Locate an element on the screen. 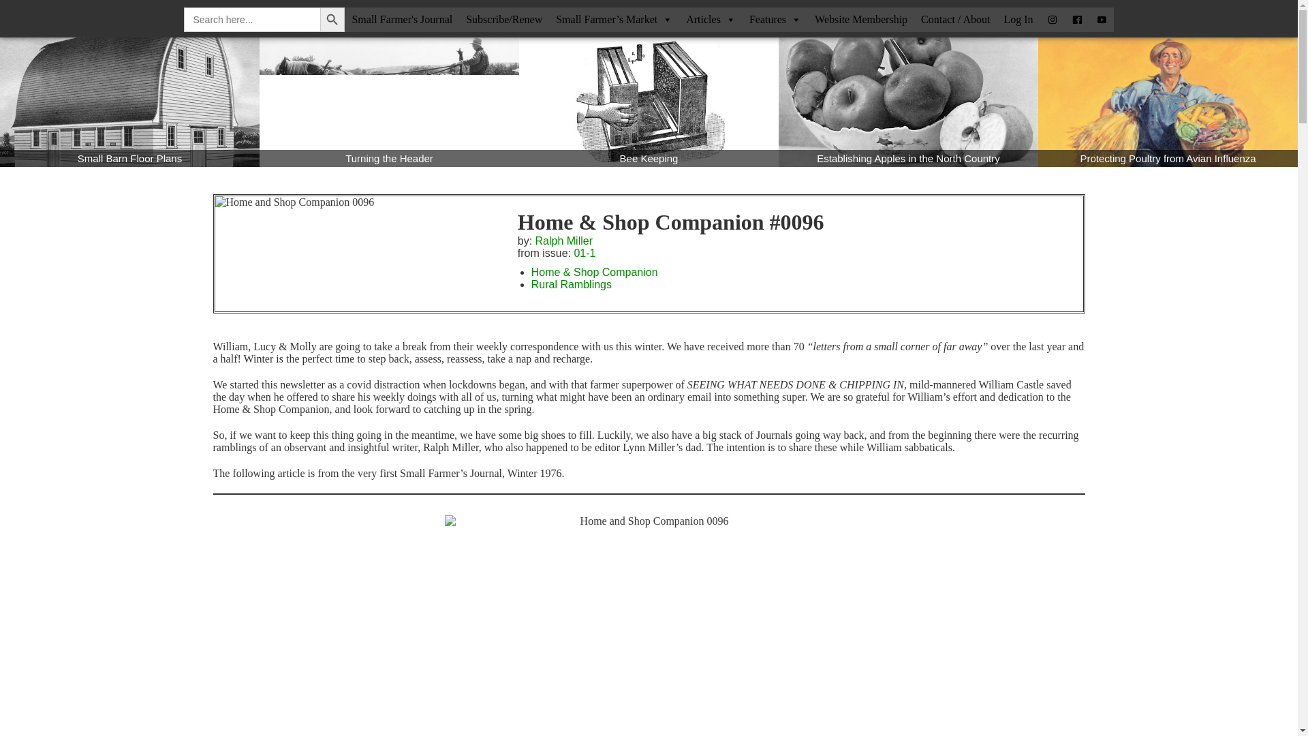 This screenshot has width=1308, height=736. Features is located at coordinates (775, 20).